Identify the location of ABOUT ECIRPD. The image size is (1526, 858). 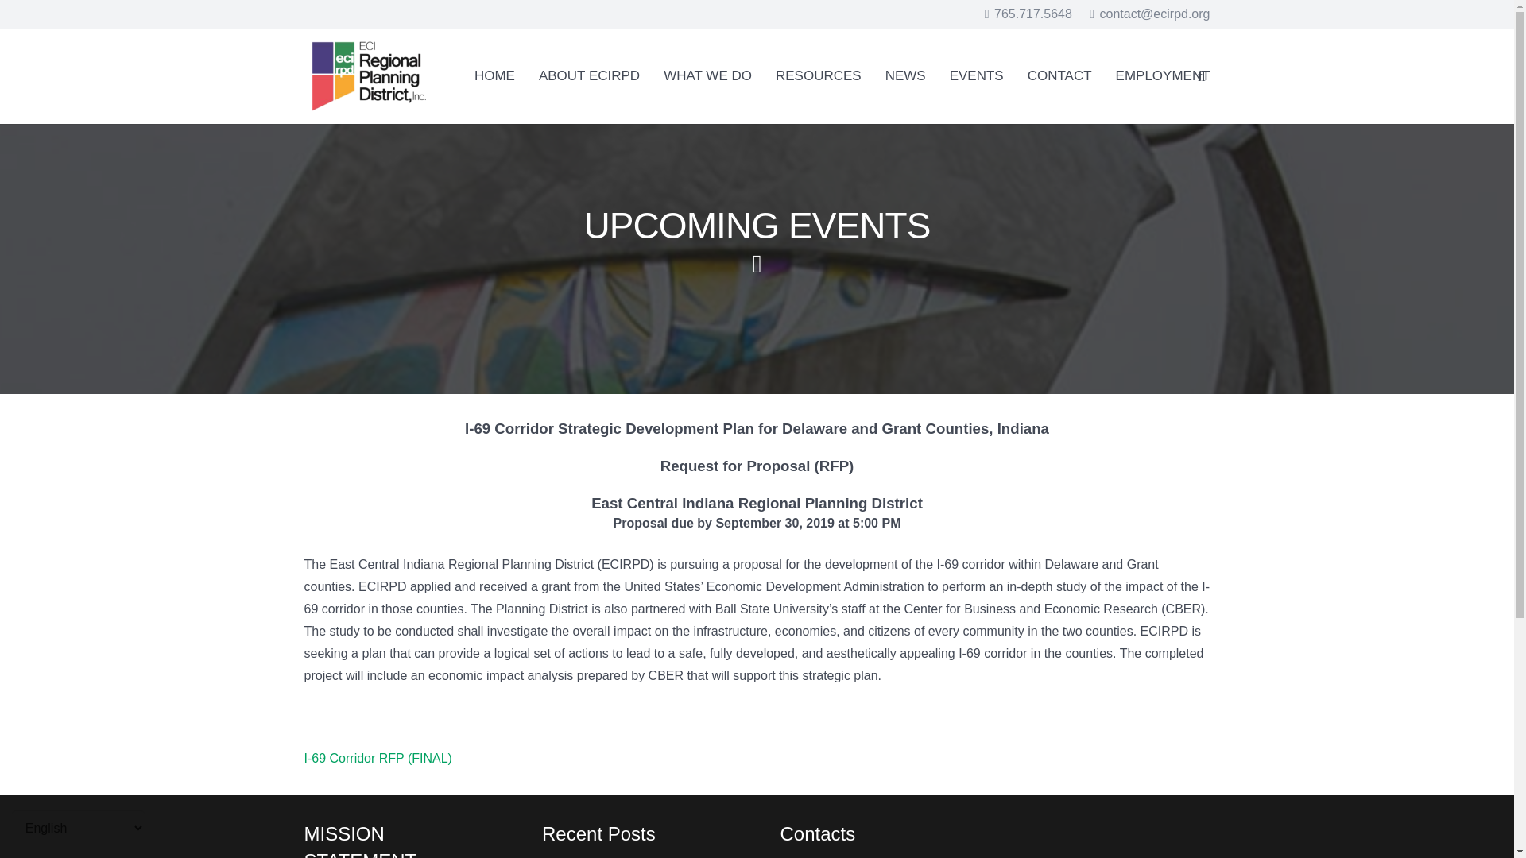
(588, 75).